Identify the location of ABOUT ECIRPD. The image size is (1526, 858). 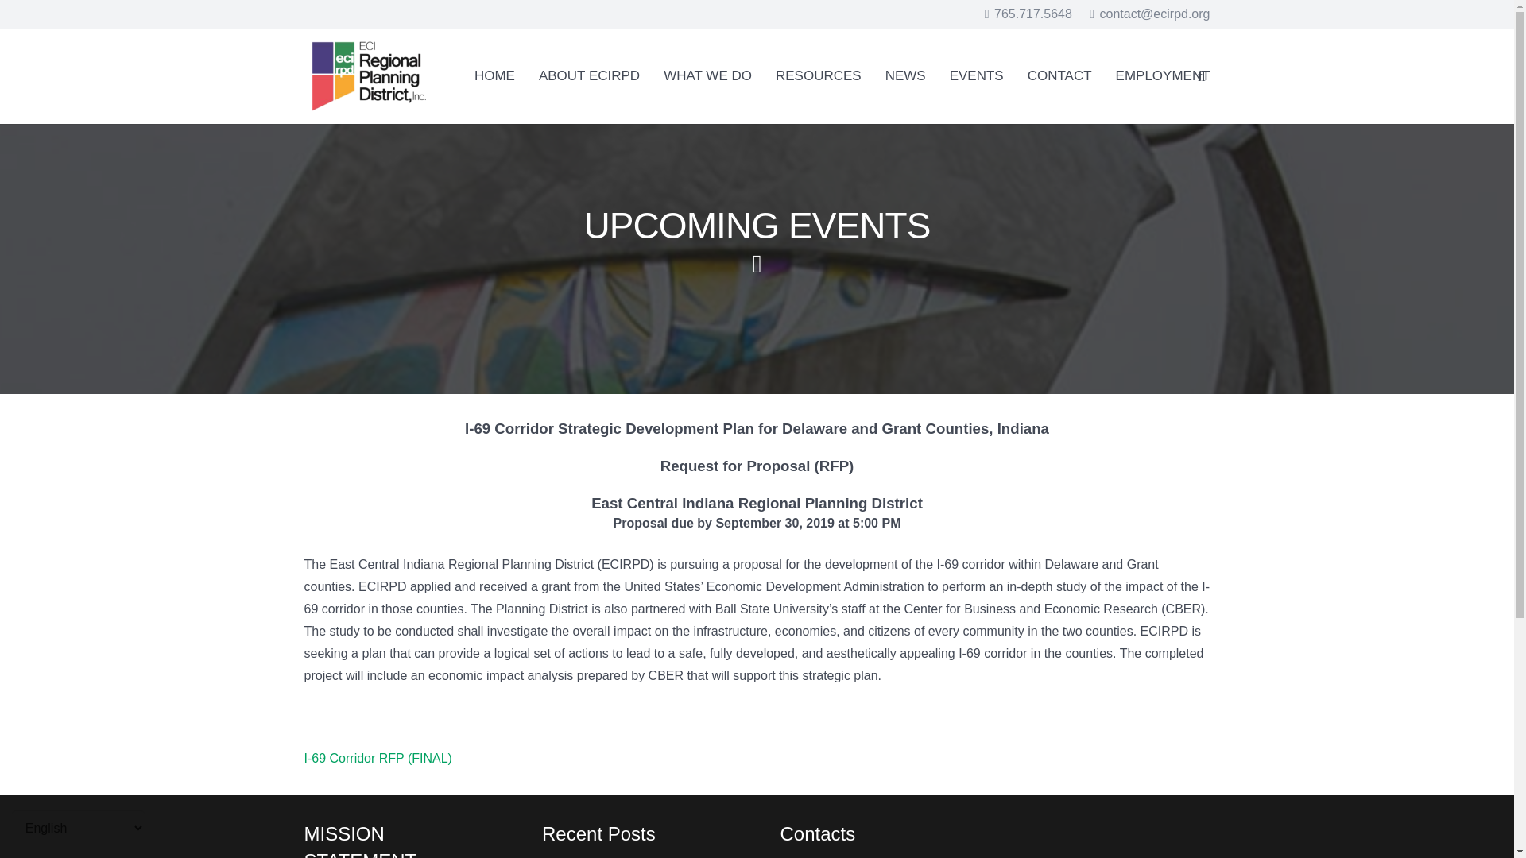
(588, 75).